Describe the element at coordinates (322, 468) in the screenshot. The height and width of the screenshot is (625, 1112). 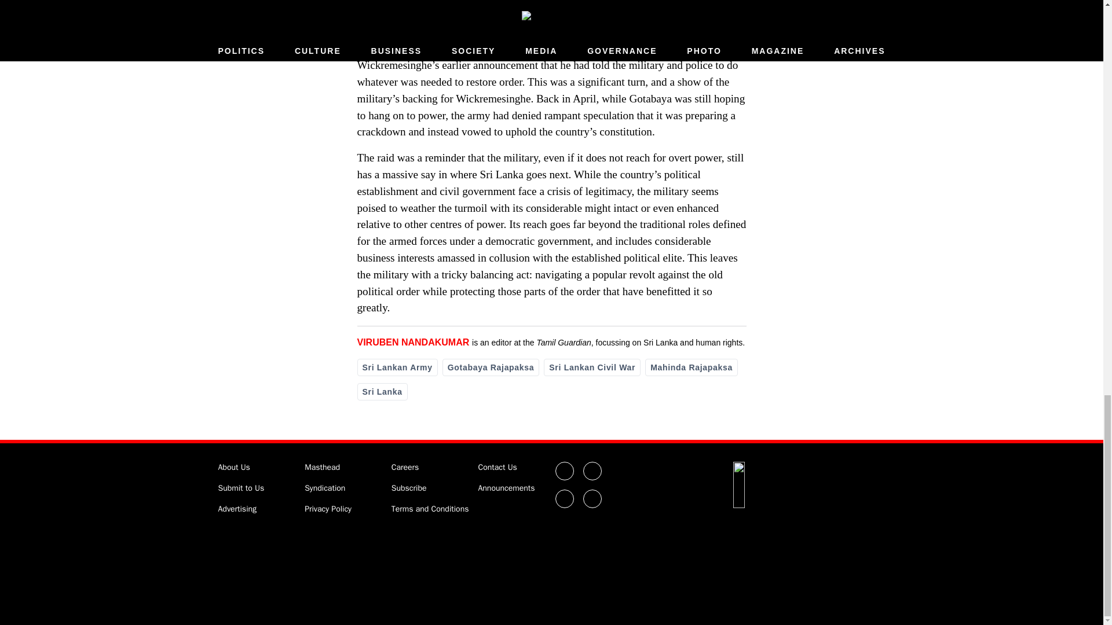
I see `Masthead` at that location.